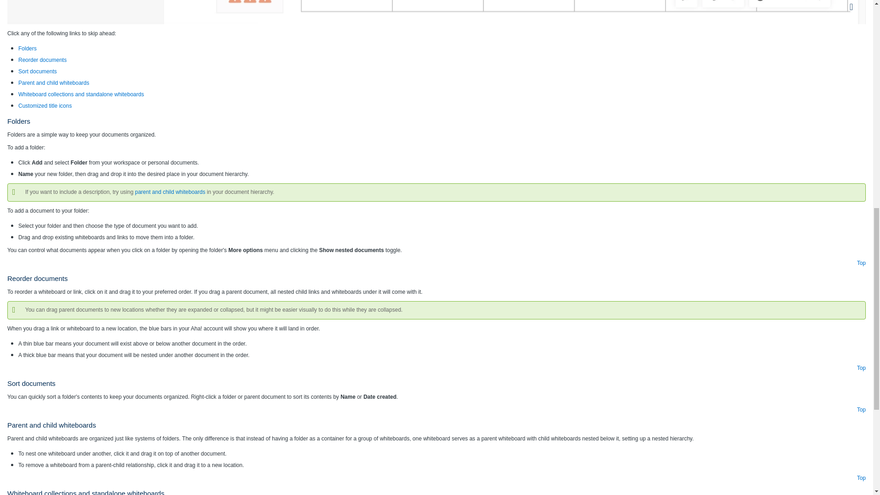 The width and height of the screenshot is (880, 495). I want to click on Folders, so click(27, 49).